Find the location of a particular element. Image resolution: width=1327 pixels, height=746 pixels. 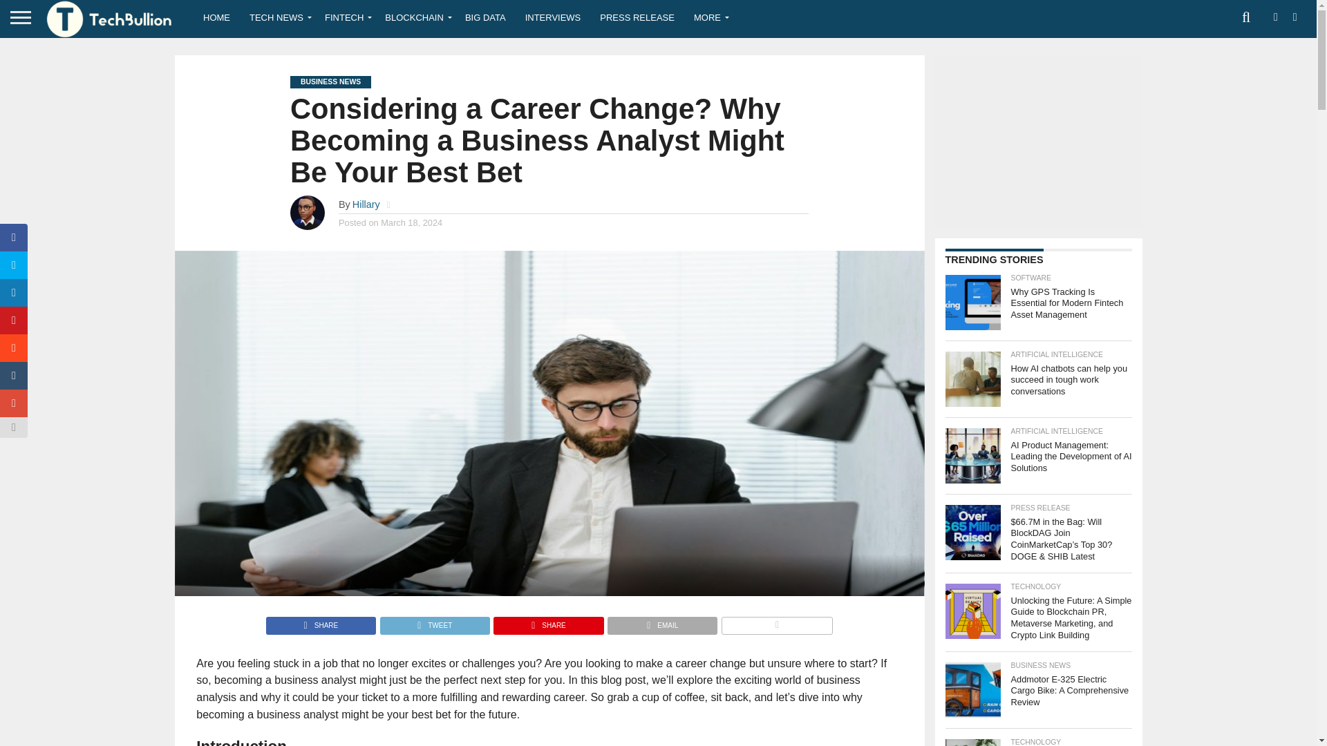

Posts by Hillary is located at coordinates (366, 204).